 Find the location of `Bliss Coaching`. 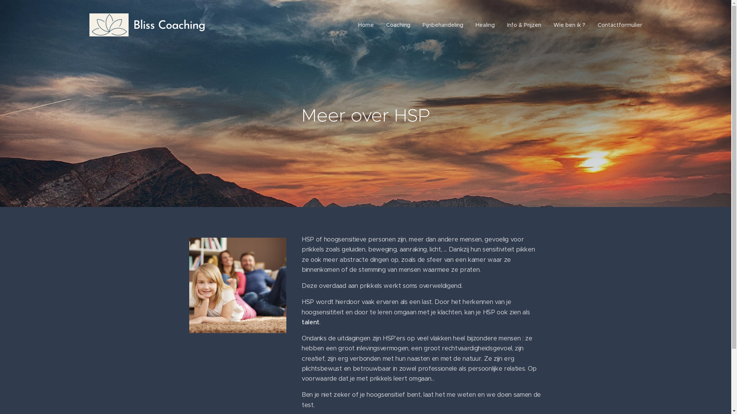

Bliss Coaching is located at coordinates (148, 25).